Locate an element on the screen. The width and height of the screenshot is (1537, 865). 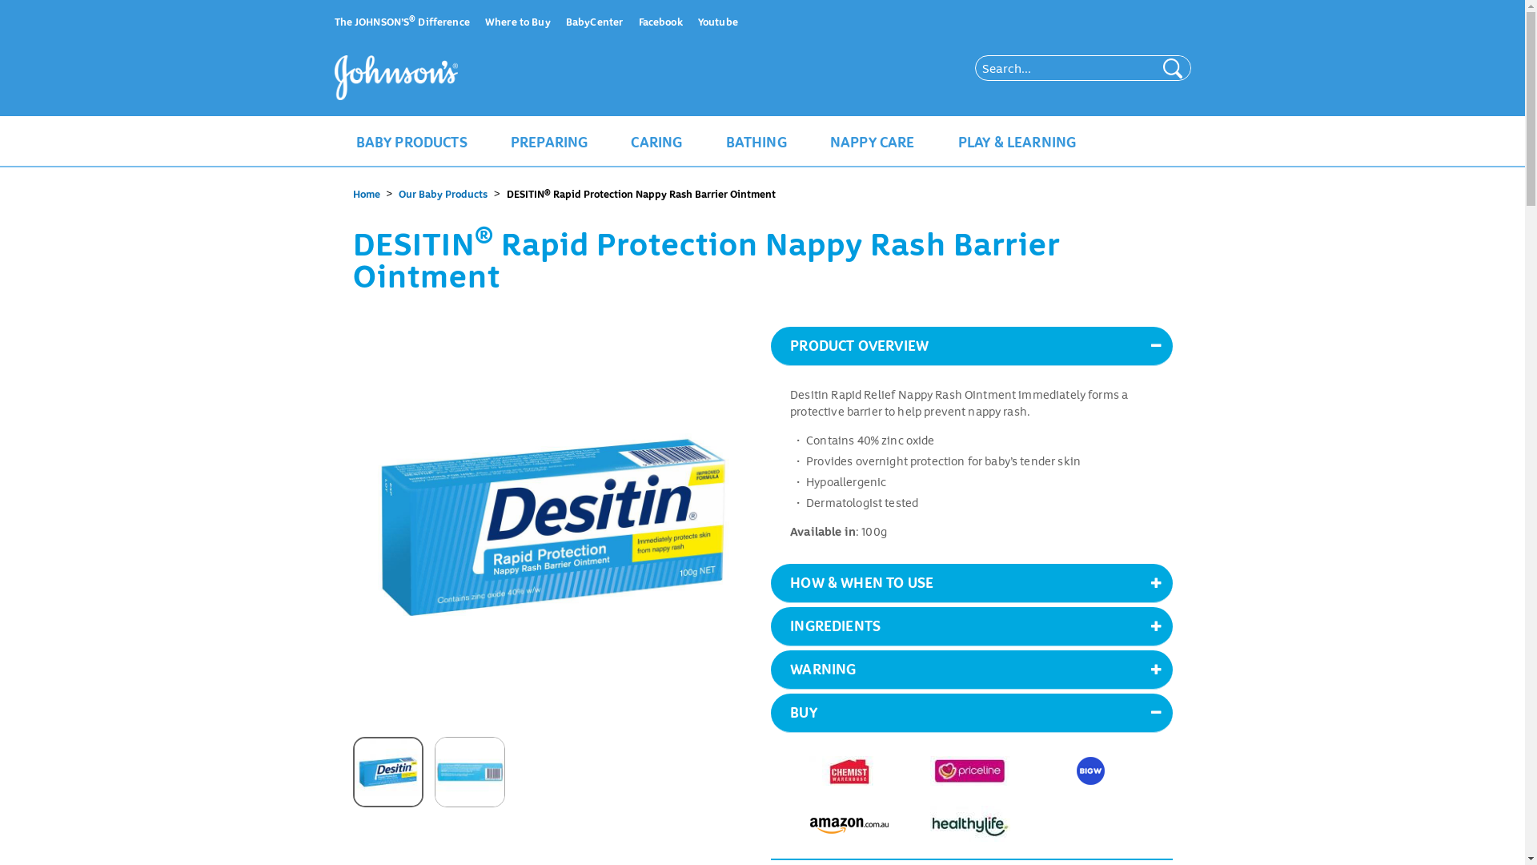
Home is located at coordinates (407, 78).